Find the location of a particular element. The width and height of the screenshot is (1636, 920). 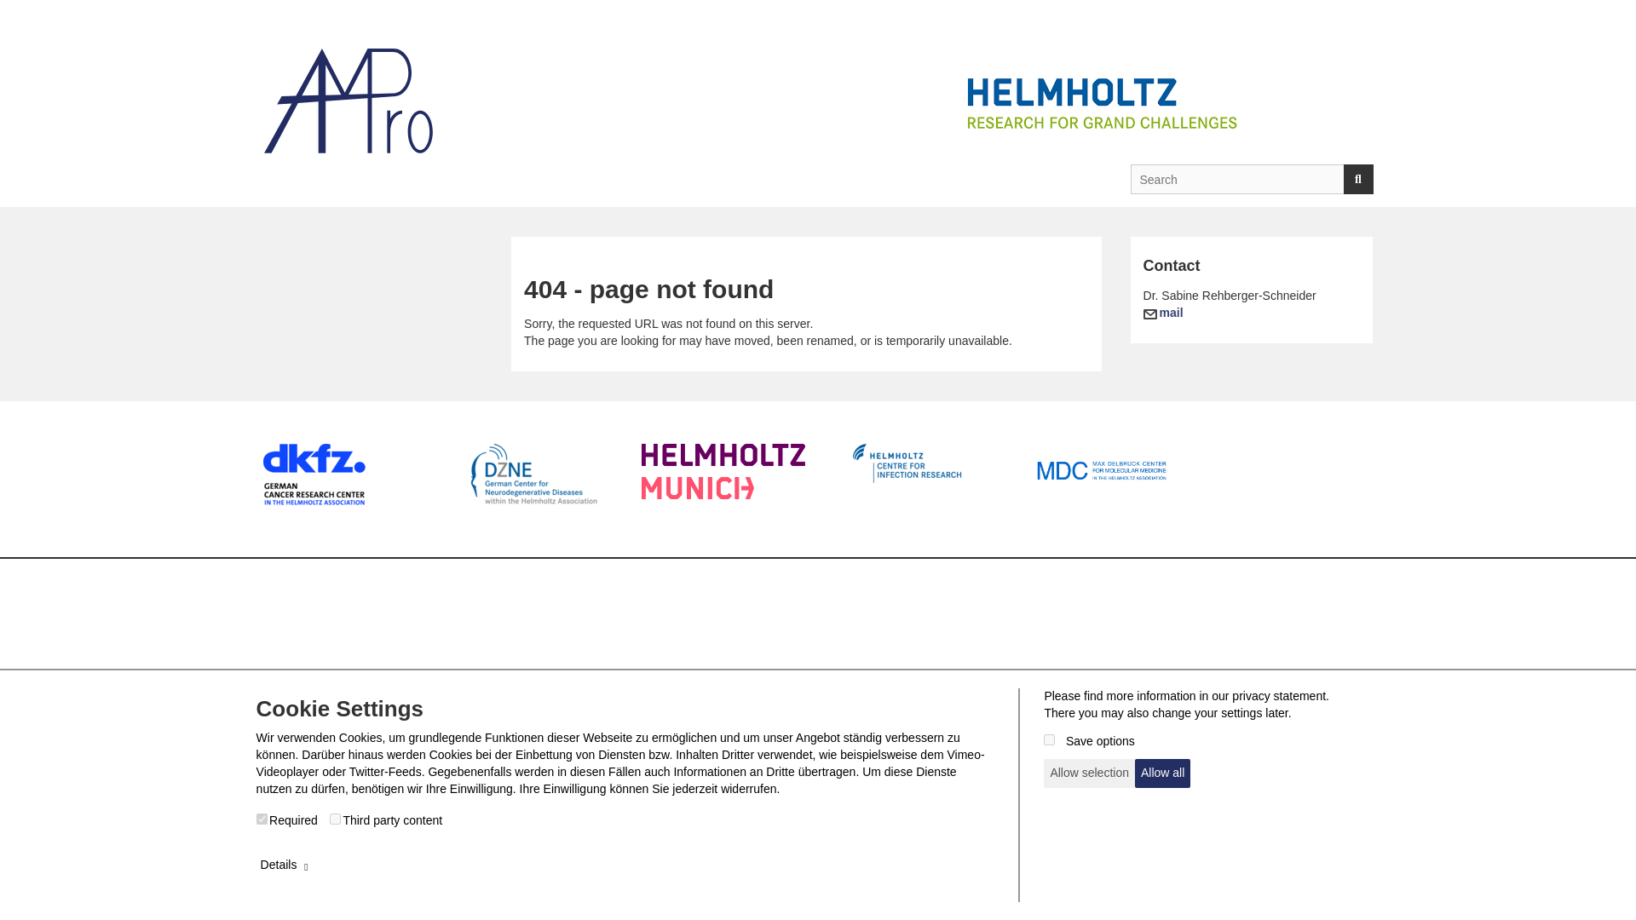

By clicking this link you leave this webiste is located at coordinates (1101, 470).